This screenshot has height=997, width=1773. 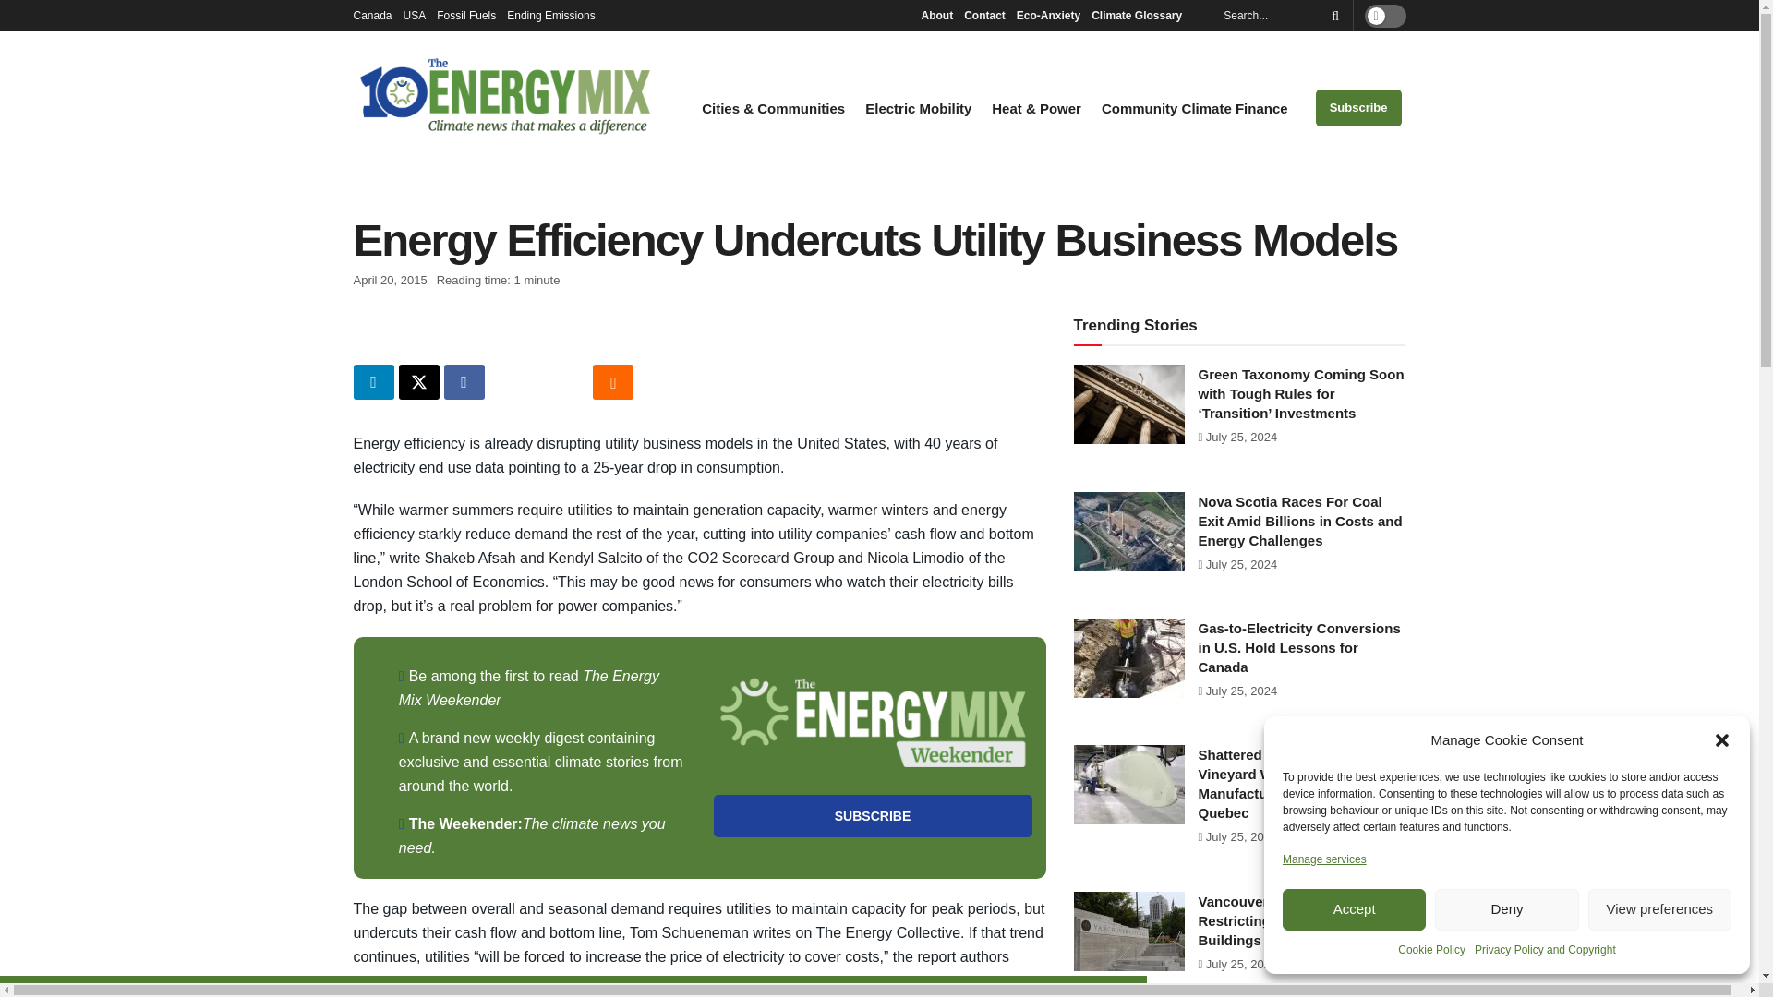 I want to click on Privacy Policy and Copyright, so click(x=1545, y=950).